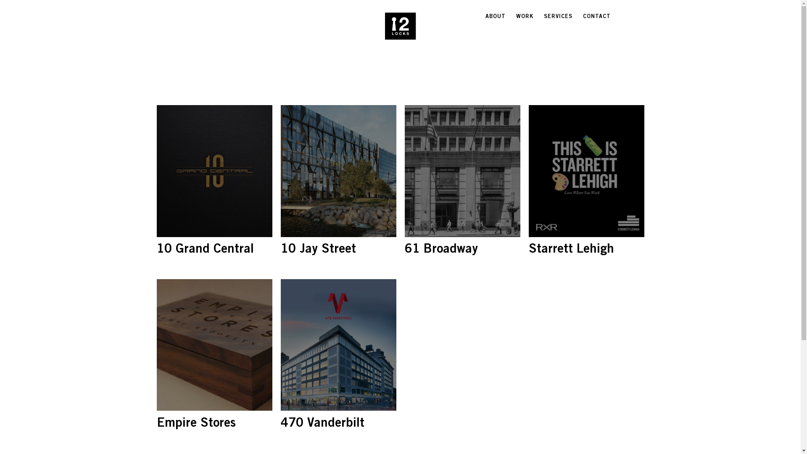 Image resolution: width=807 pixels, height=454 pixels. I want to click on ABOUT, so click(495, 17).